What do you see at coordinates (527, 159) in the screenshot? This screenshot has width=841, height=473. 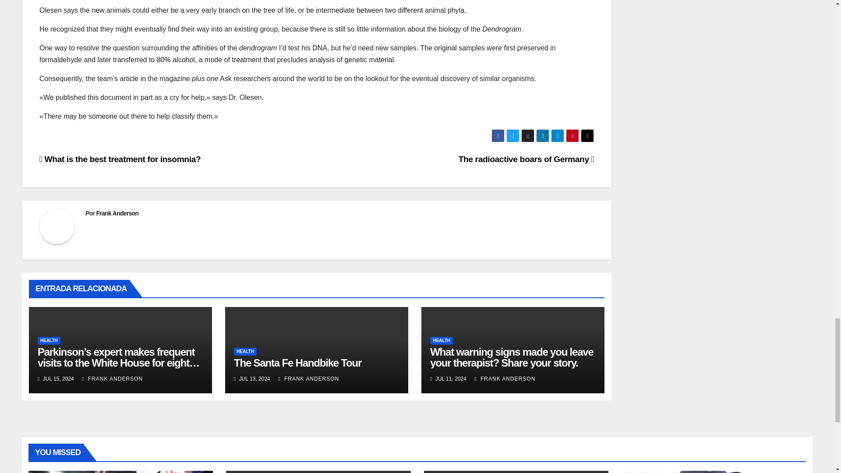 I see `The radioactive boars of Germany` at bounding box center [527, 159].